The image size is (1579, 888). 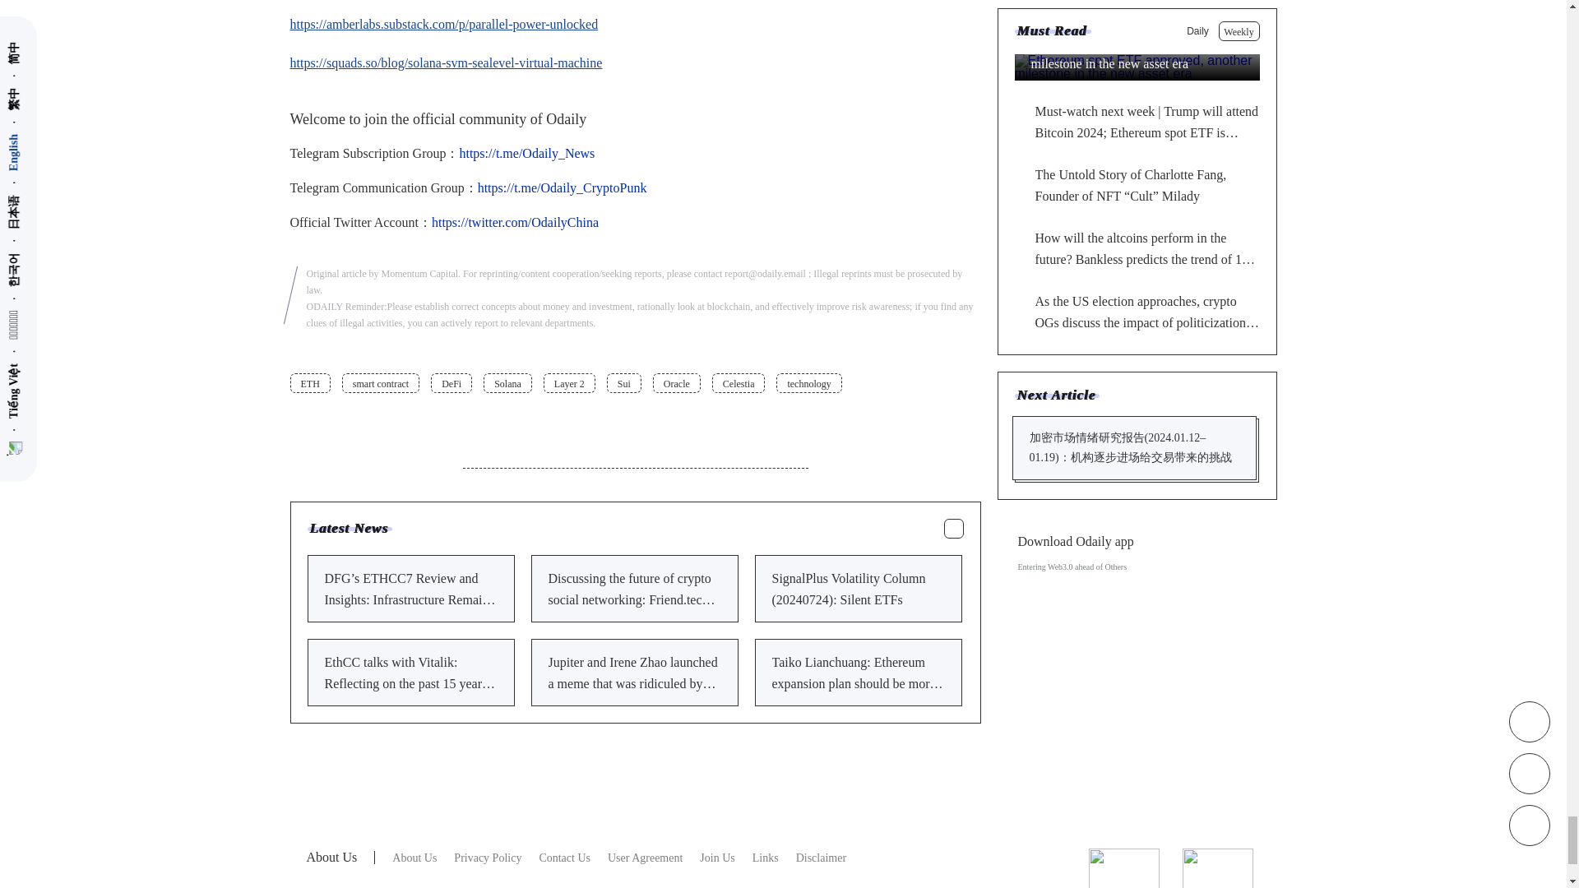 What do you see at coordinates (309, 383) in the screenshot?
I see `ETH` at bounding box center [309, 383].